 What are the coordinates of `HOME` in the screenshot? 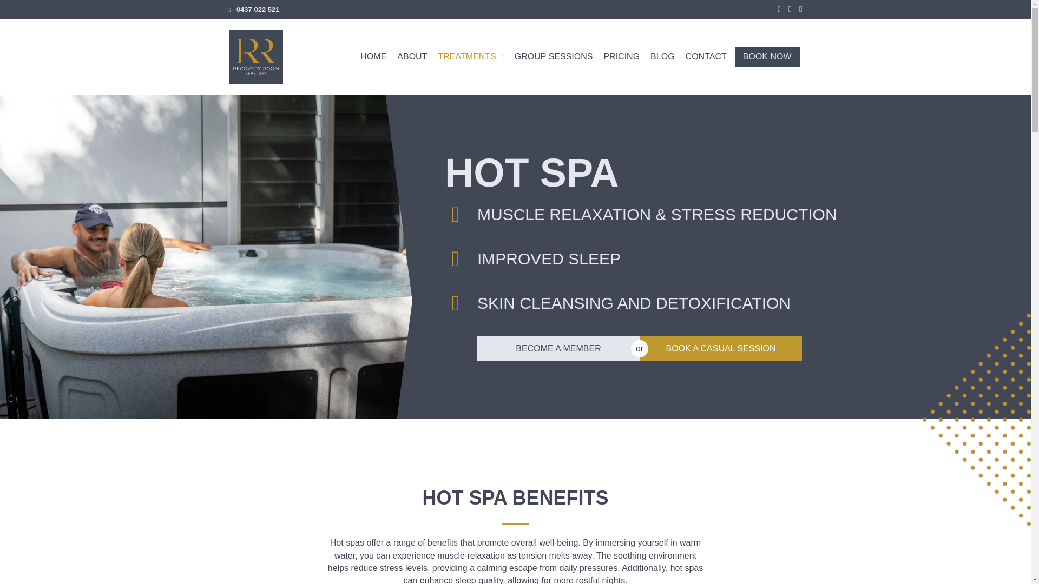 It's located at (373, 49).